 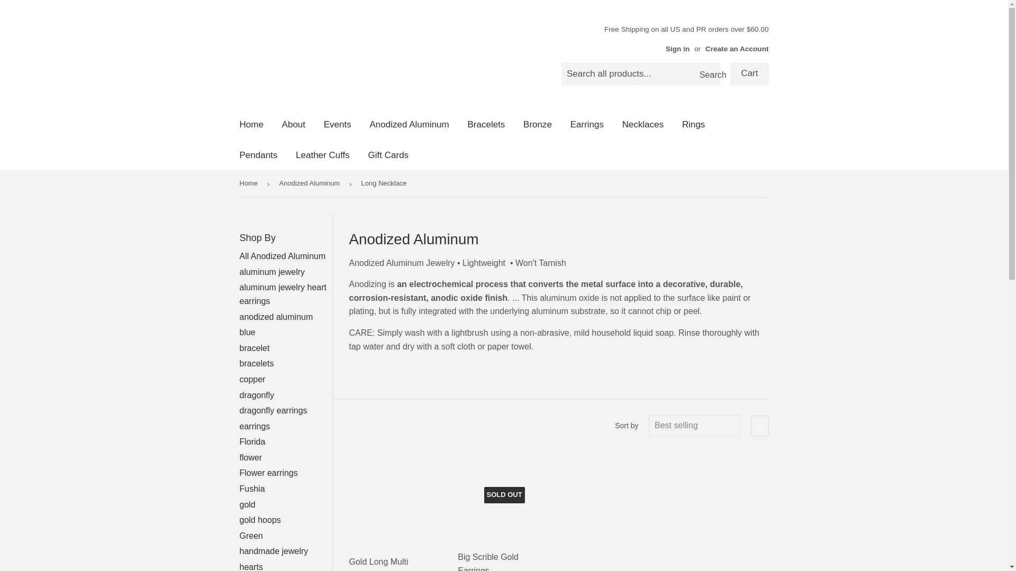 I want to click on Anodized Aluminum, so click(x=409, y=124).